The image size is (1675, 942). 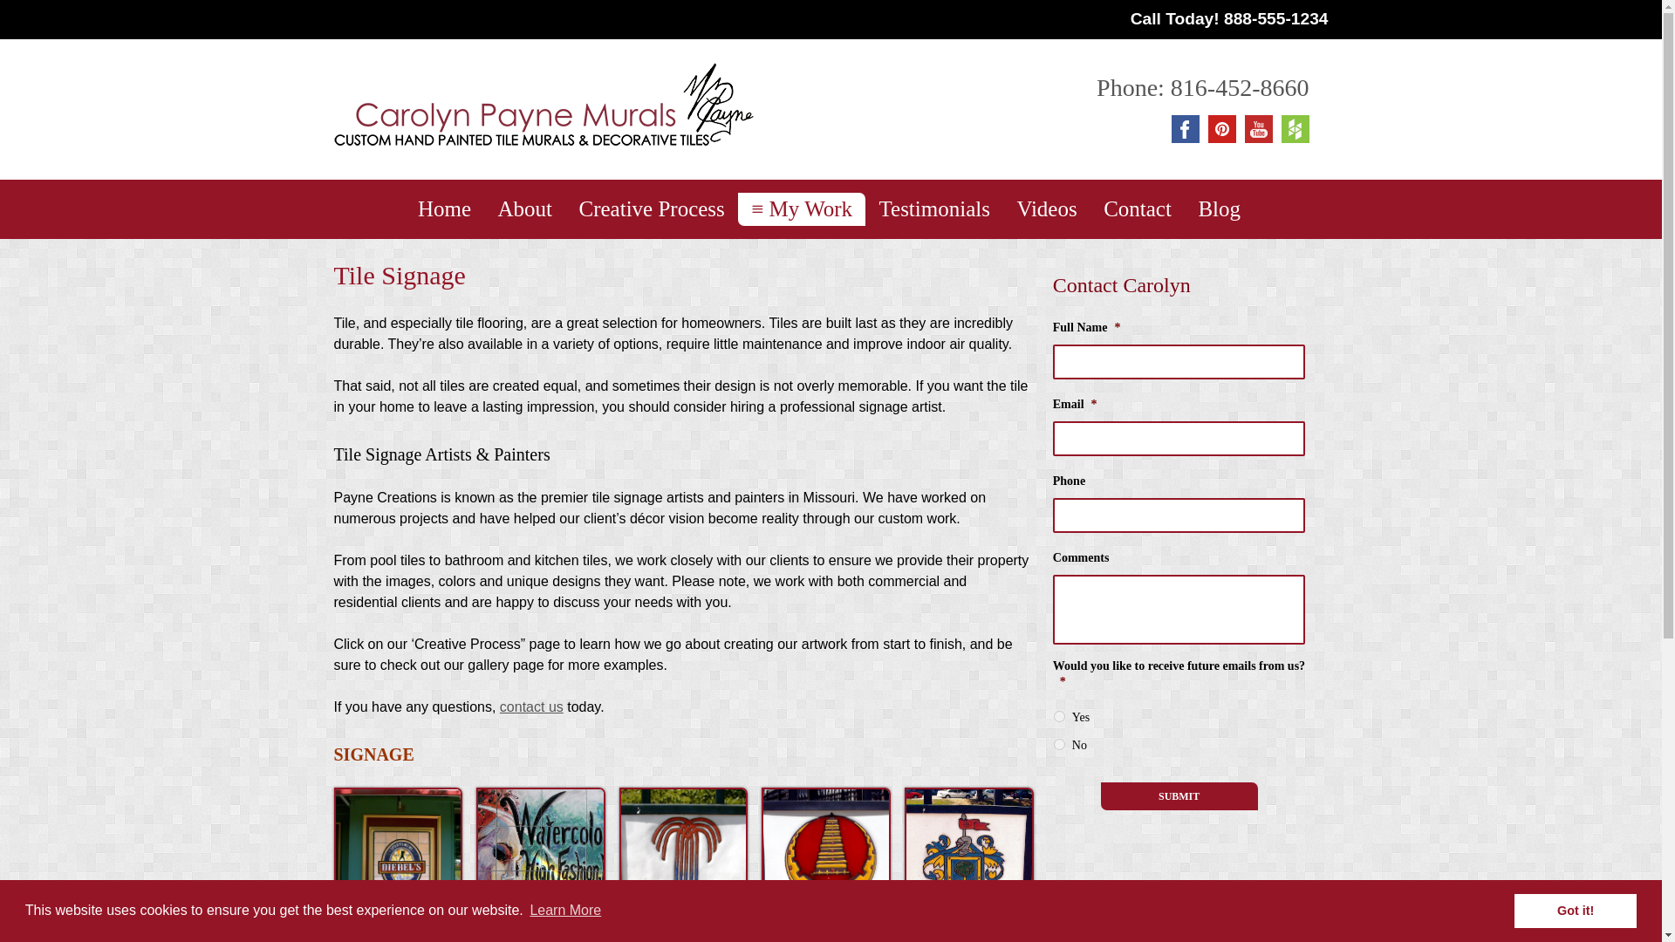 I want to click on 816-452-8660, so click(x=1241, y=87).